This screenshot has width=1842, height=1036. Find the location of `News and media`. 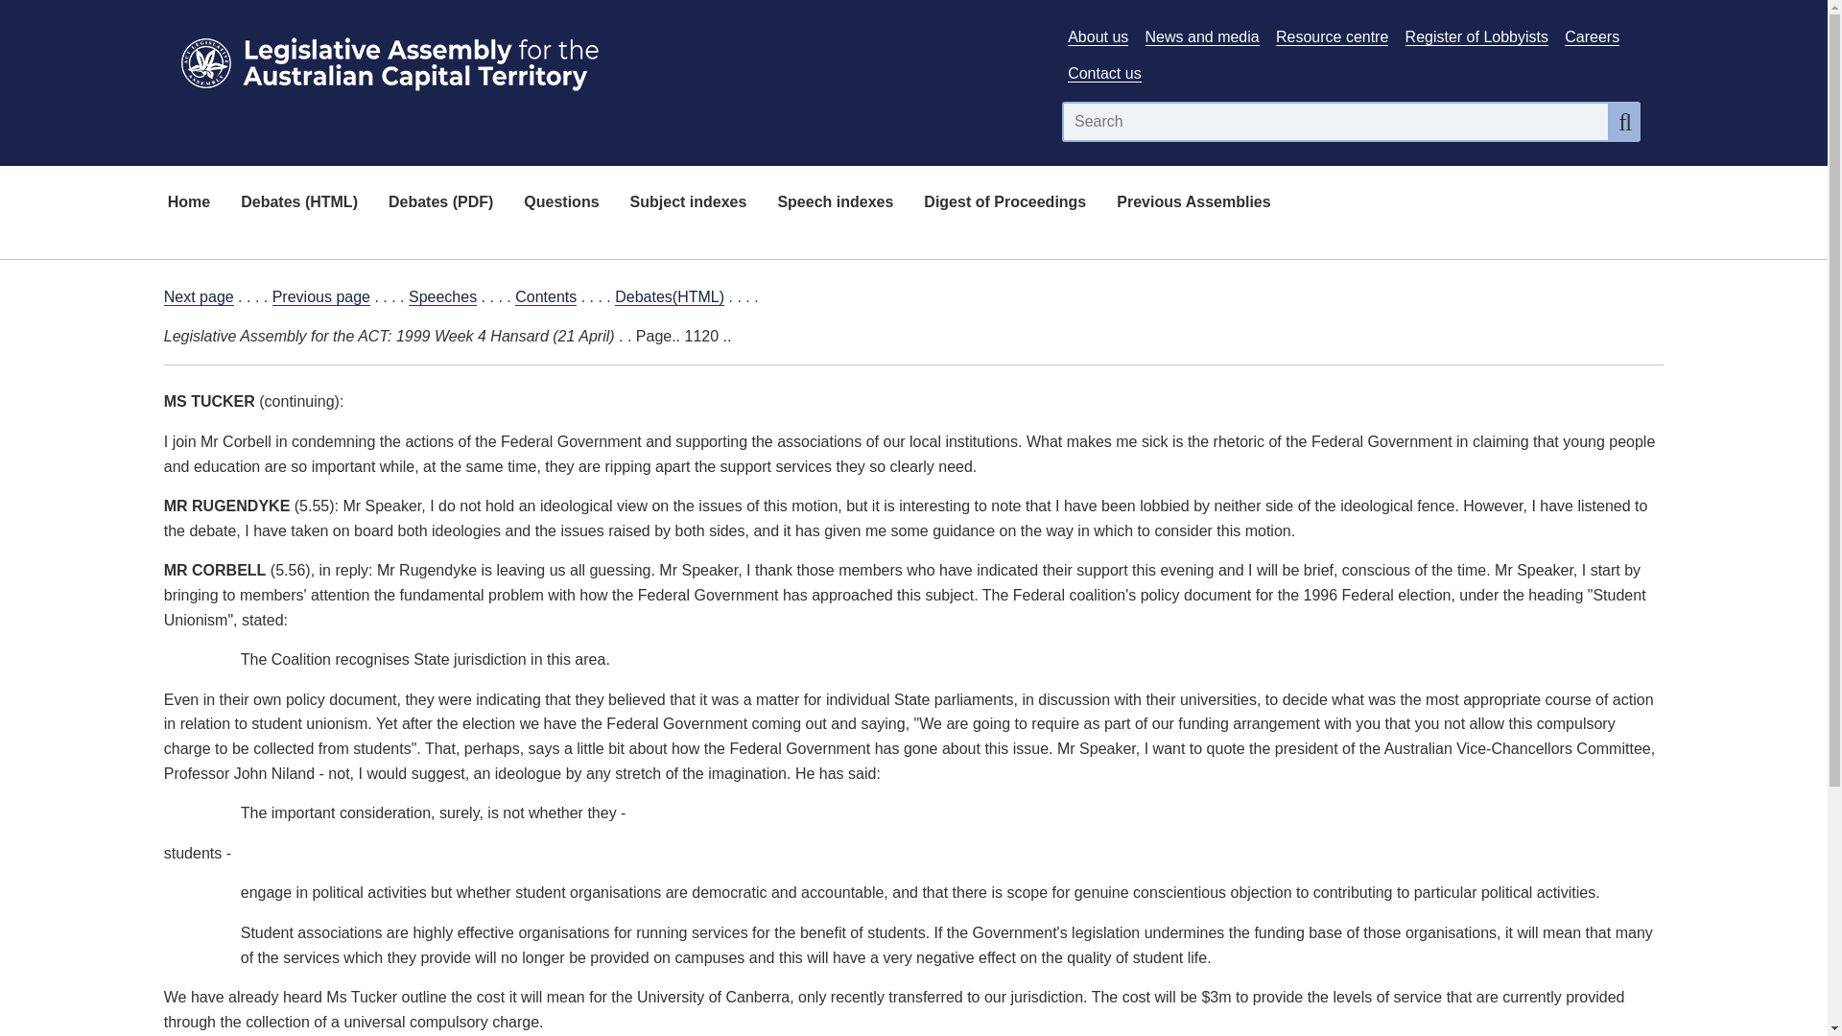

News and media is located at coordinates (1203, 36).